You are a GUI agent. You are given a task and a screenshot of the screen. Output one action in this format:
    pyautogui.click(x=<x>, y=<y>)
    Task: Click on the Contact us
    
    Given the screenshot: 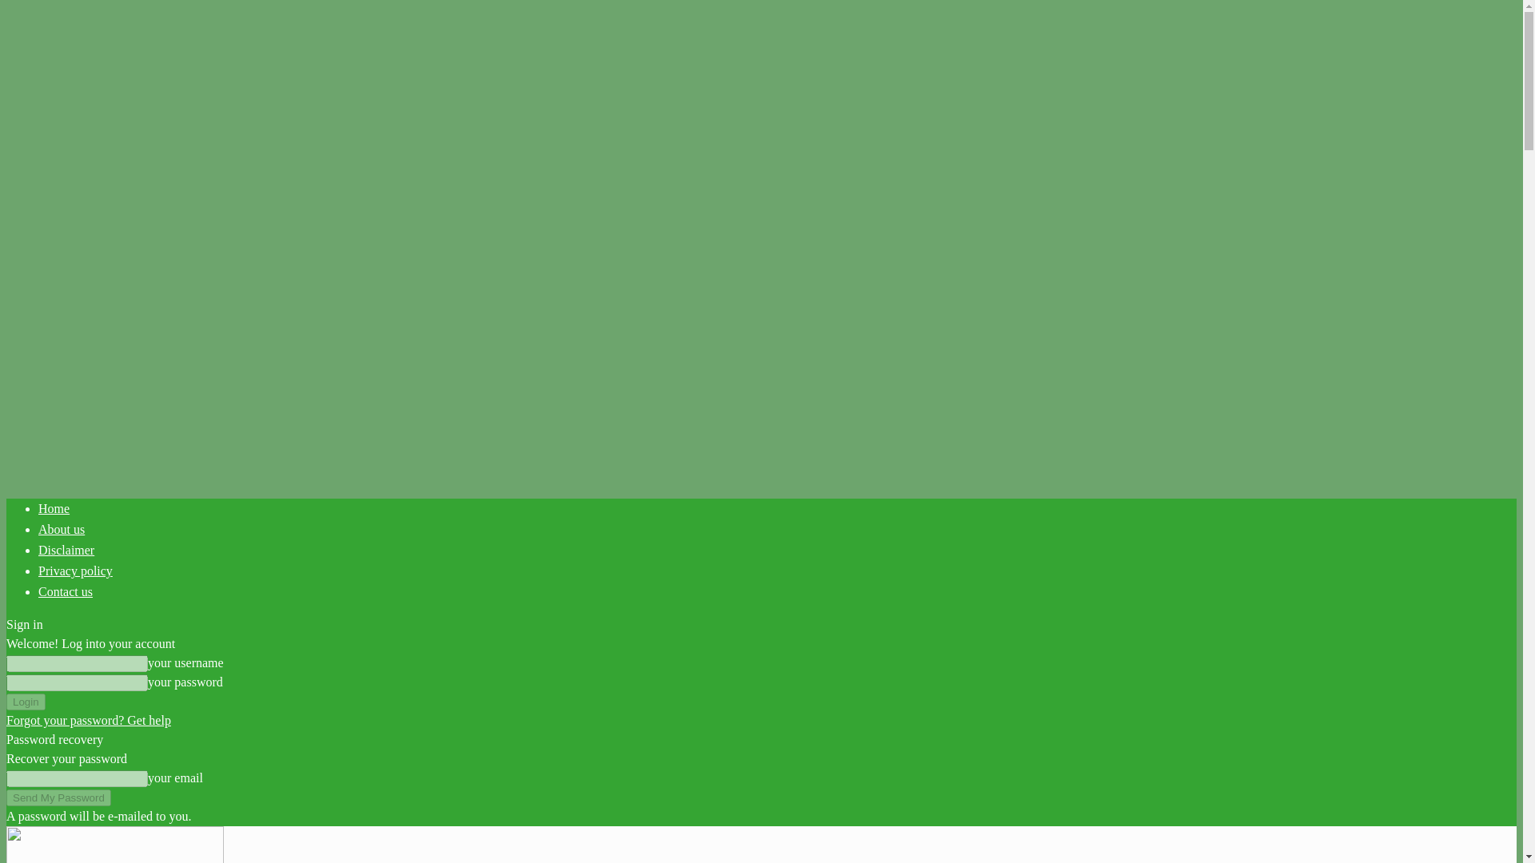 What is the action you would take?
    pyautogui.click(x=66, y=591)
    